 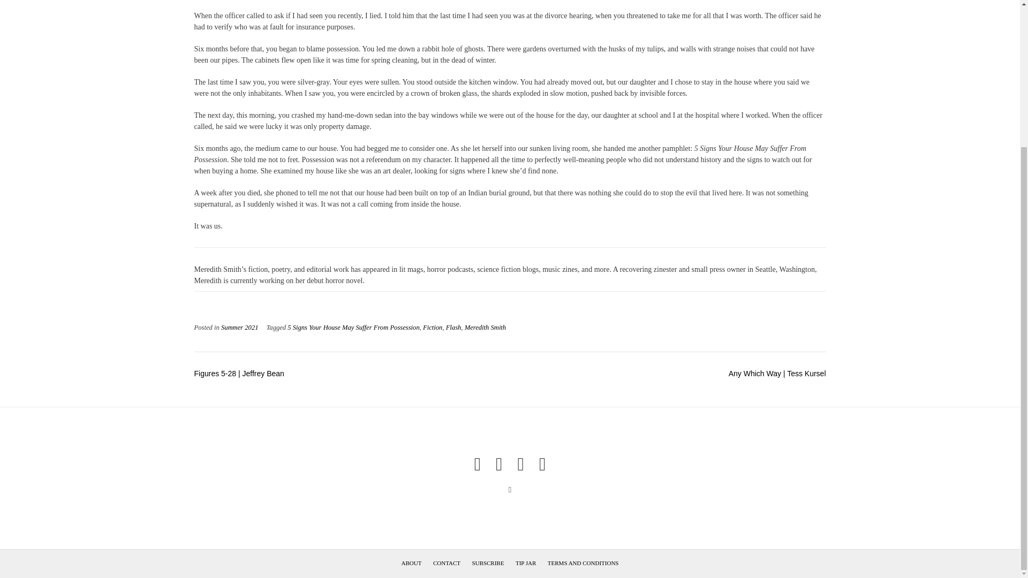 I want to click on SUBSCRIBE, so click(x=487, y=563).